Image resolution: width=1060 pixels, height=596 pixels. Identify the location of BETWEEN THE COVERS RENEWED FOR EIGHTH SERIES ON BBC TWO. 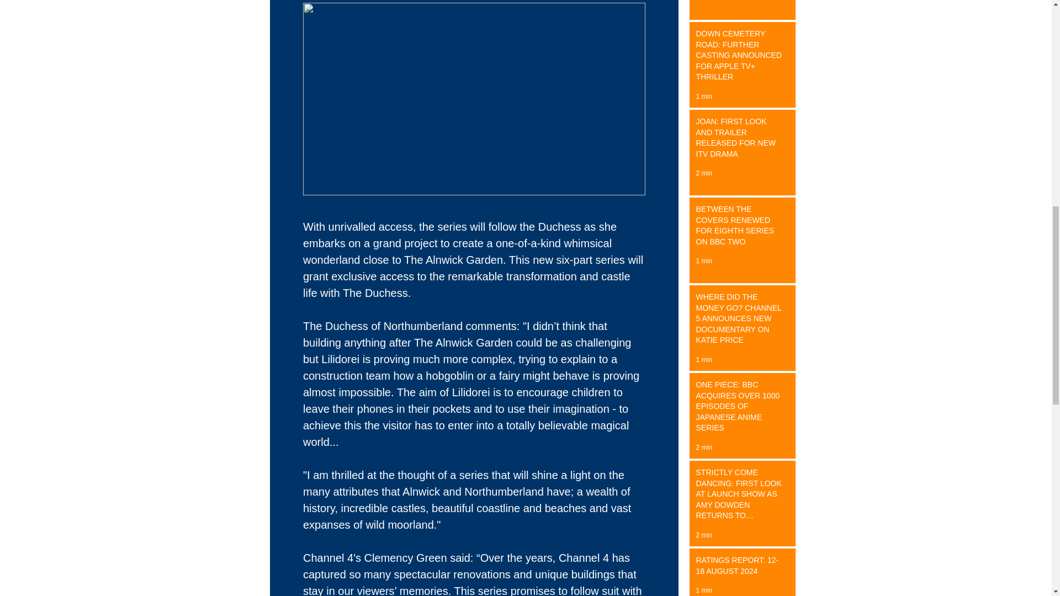
(739, 227).